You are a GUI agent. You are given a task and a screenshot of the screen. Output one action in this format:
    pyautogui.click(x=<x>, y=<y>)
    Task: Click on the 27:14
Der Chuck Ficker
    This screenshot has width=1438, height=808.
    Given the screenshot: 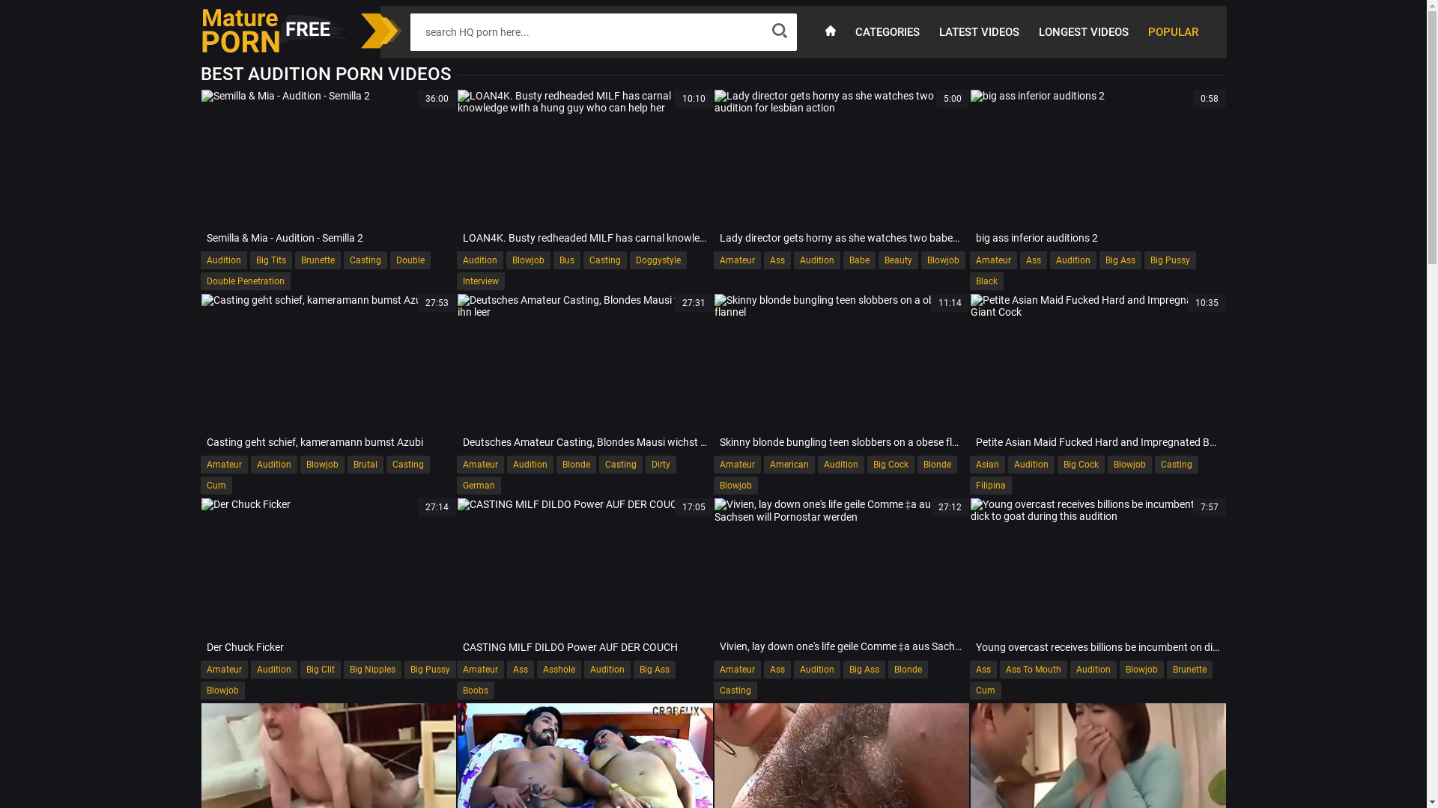 What is the action you would take?
    pyautogui.click(x=328, y=578)
    